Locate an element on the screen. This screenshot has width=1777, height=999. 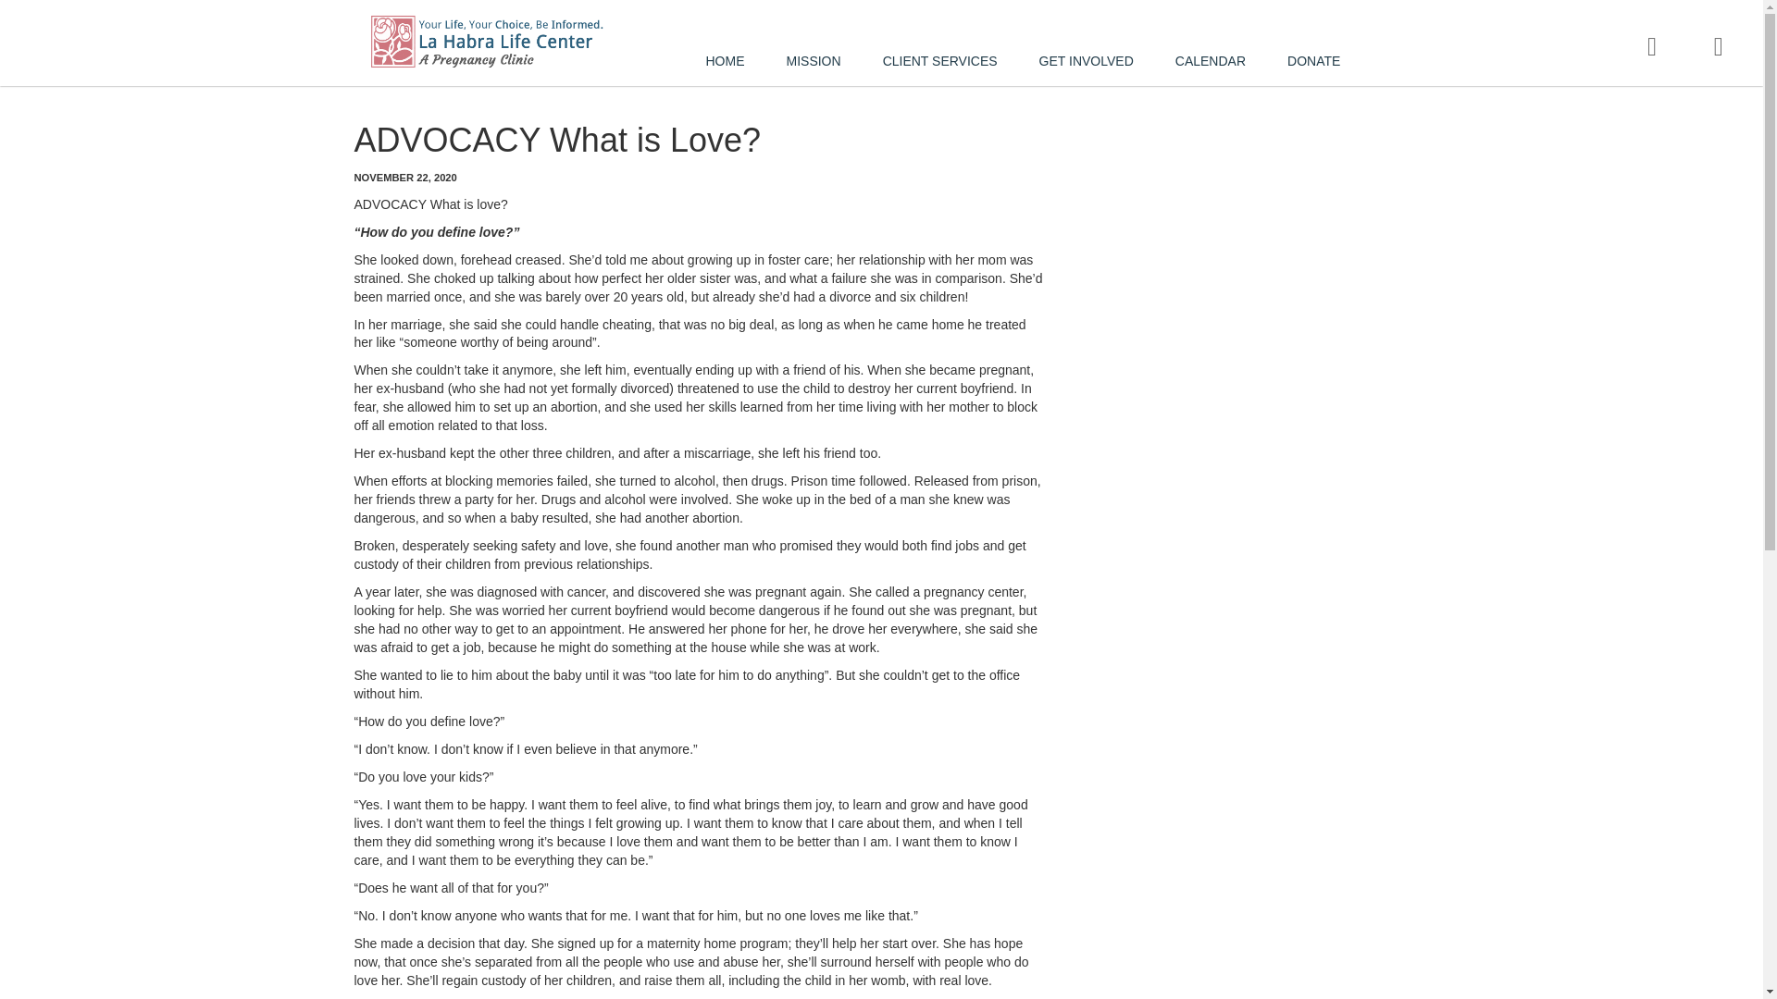
HOME is located at coordinates (733, 66).